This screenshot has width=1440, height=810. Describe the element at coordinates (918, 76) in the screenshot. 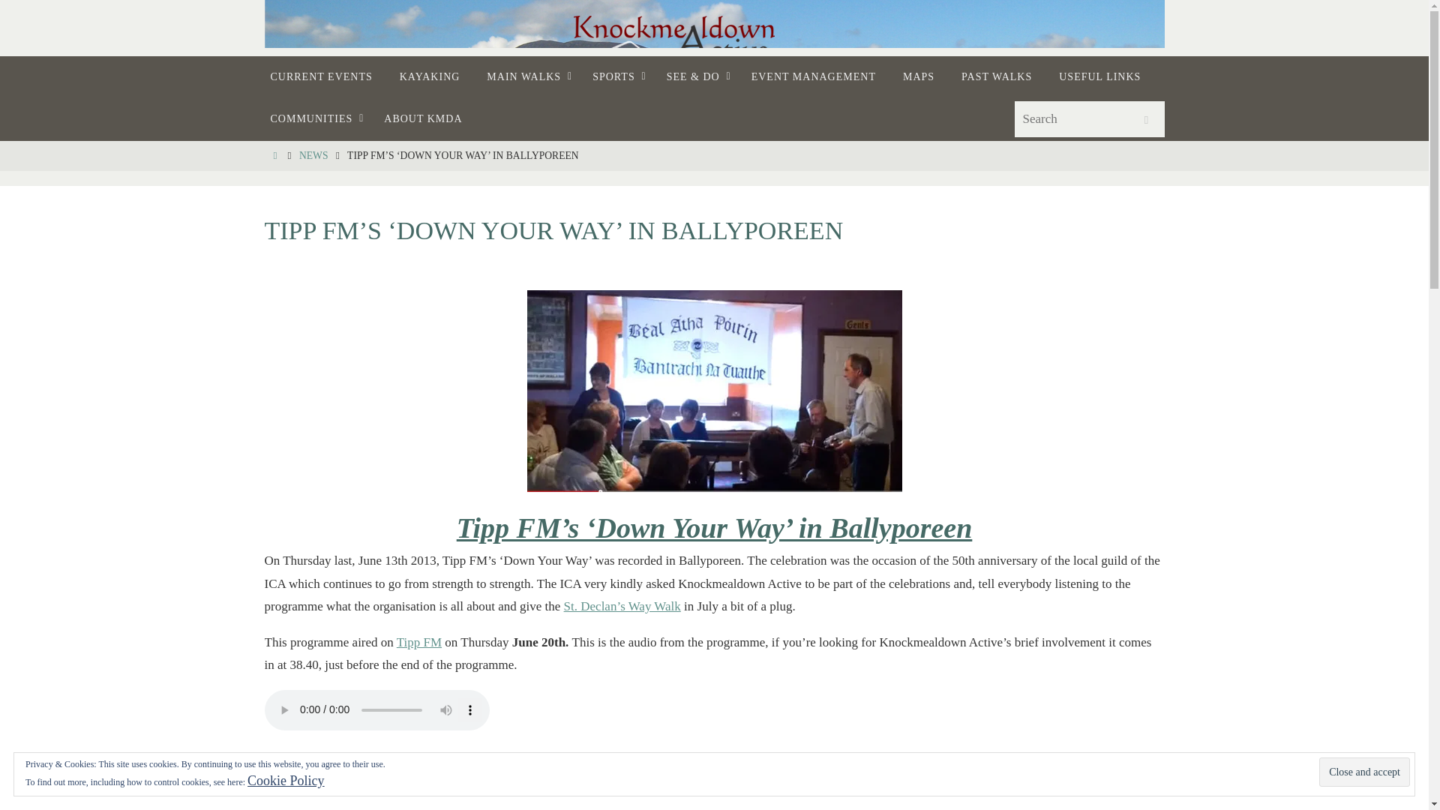

I see `MAPS` at that location.